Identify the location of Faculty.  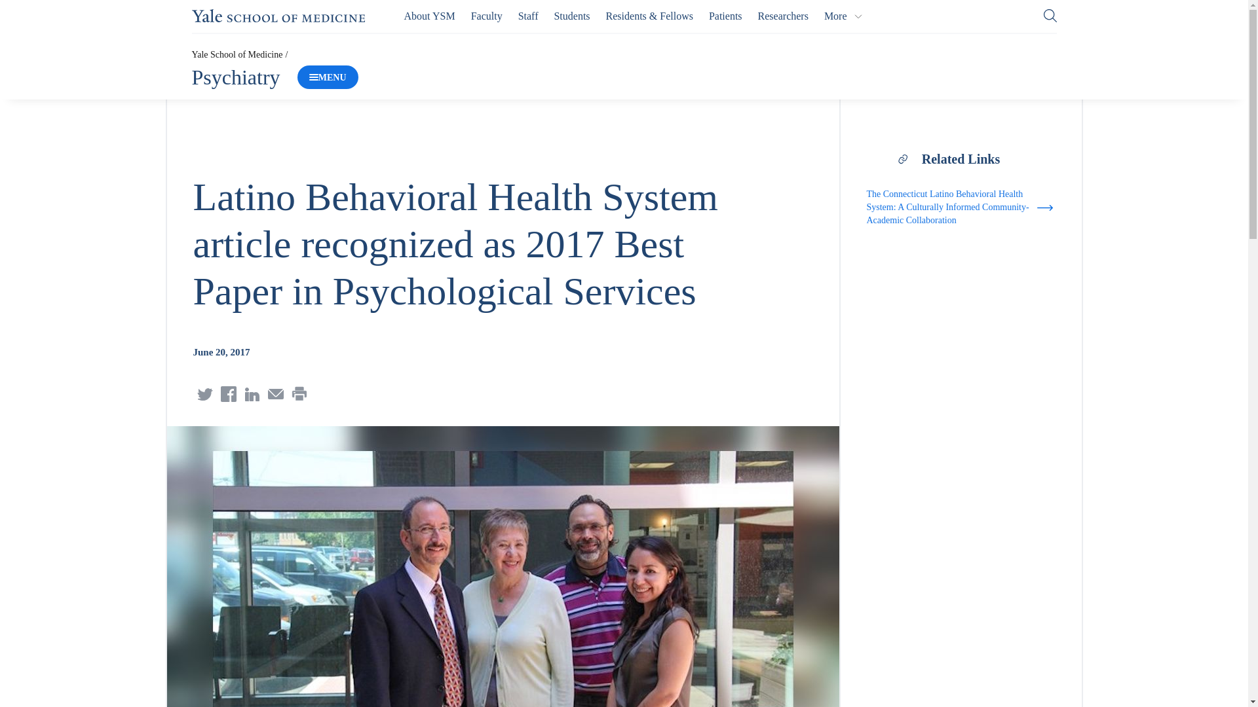
(486, 16).